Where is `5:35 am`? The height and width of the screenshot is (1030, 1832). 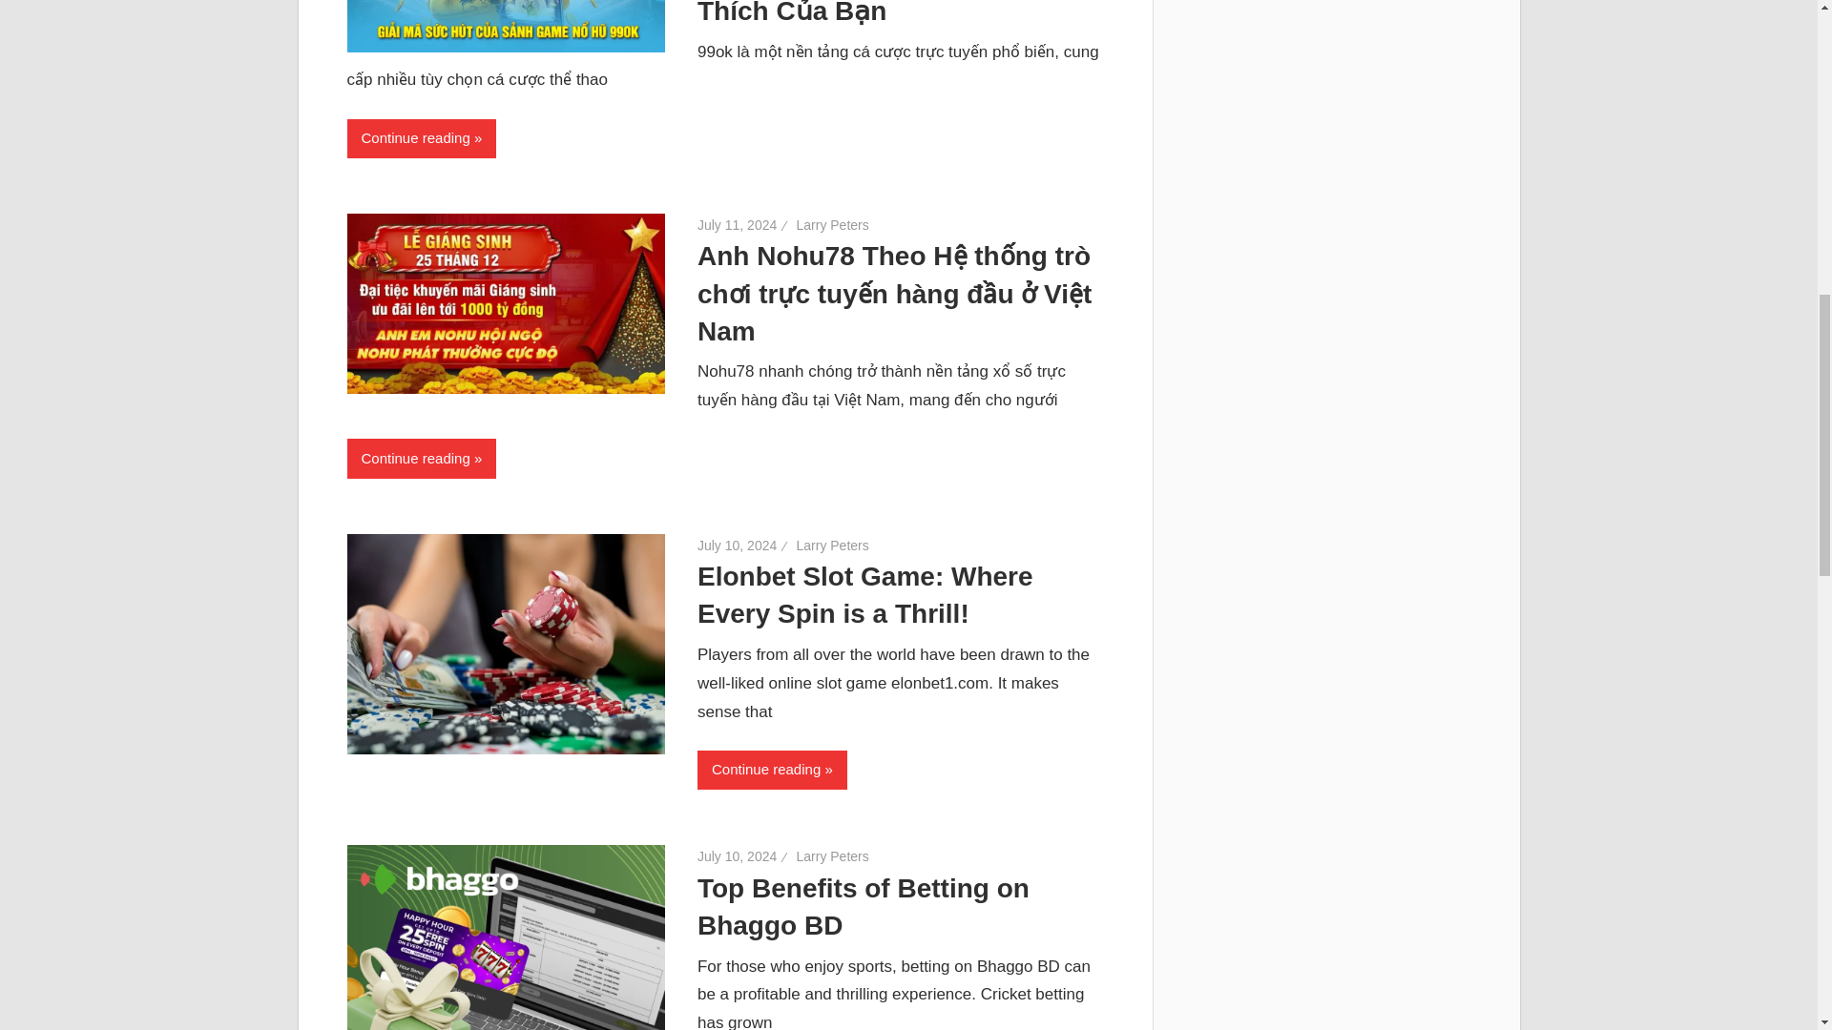 5:35 am is located at coordinates (737, 856).